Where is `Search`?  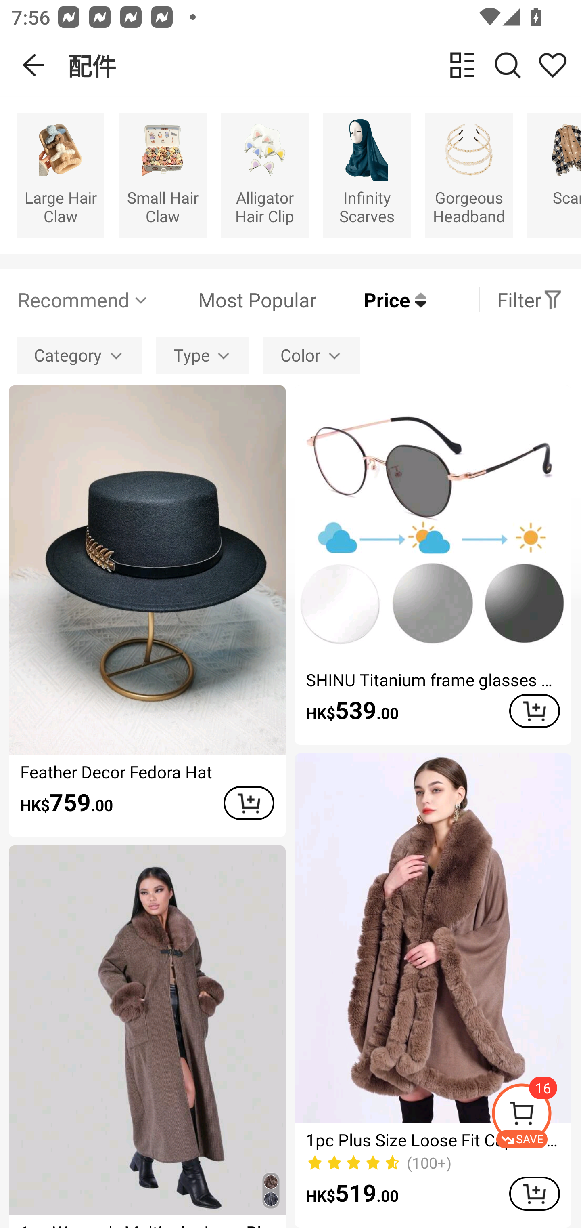
Search is located at coordinates (508, 65).